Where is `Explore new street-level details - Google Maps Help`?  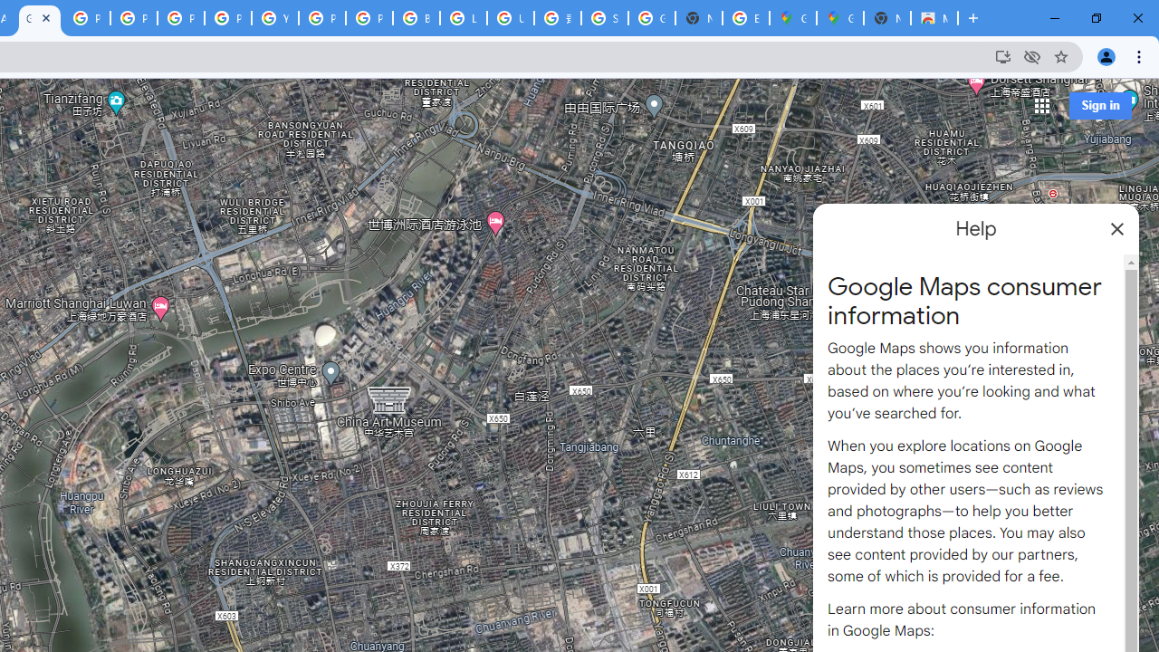 Explore new street-level details - Google Maps Help is located at coordinates (745, 18).